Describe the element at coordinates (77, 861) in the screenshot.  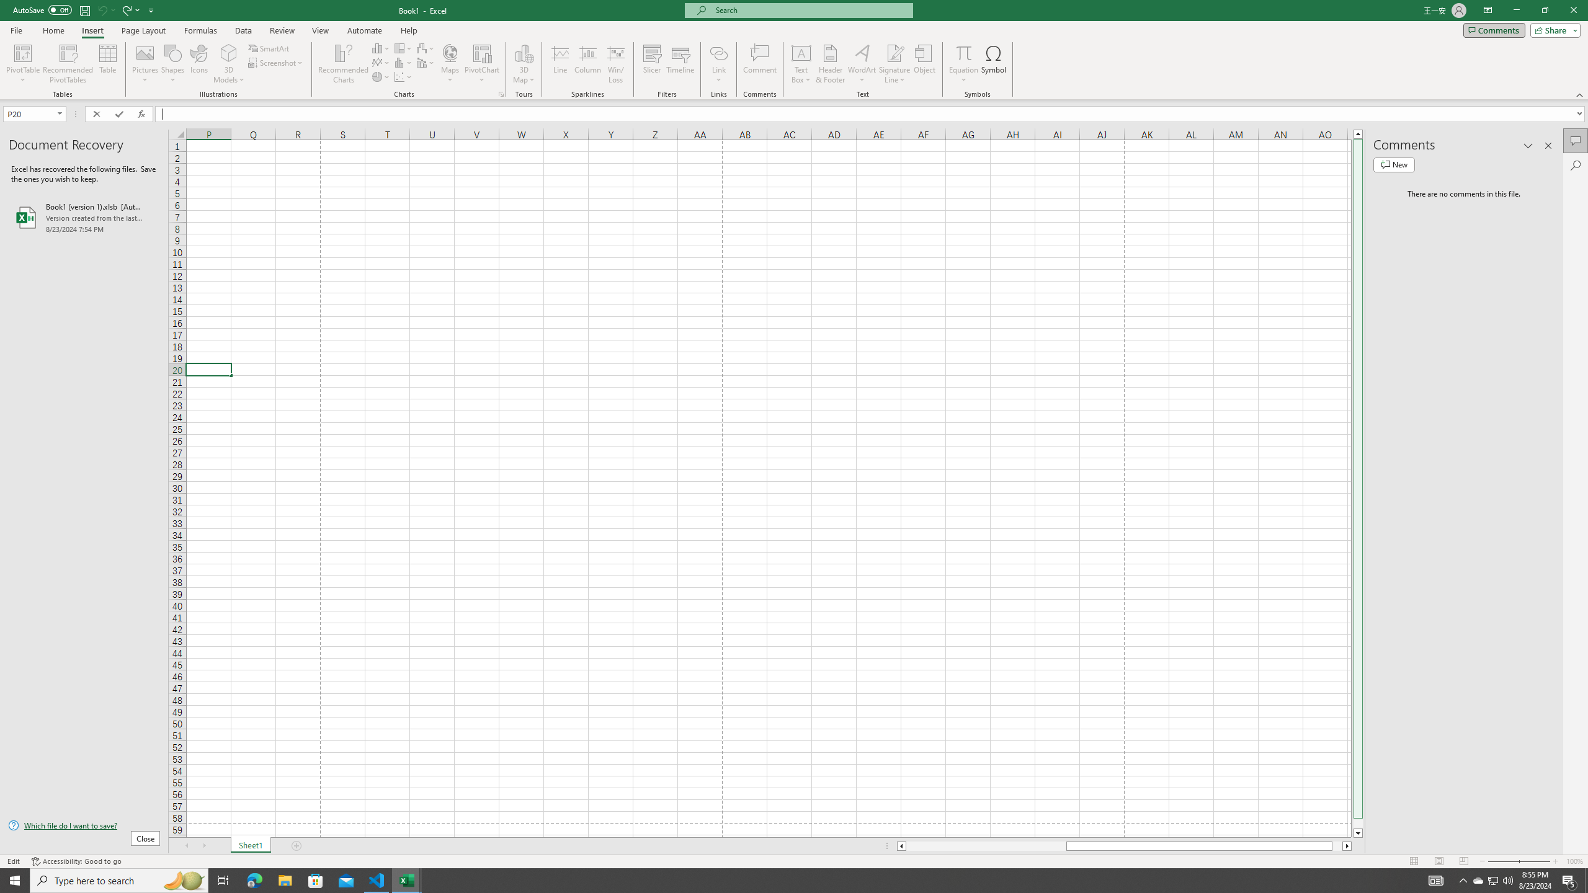
I see `Accessibility Checker Accessibility: Good to go` at that location.